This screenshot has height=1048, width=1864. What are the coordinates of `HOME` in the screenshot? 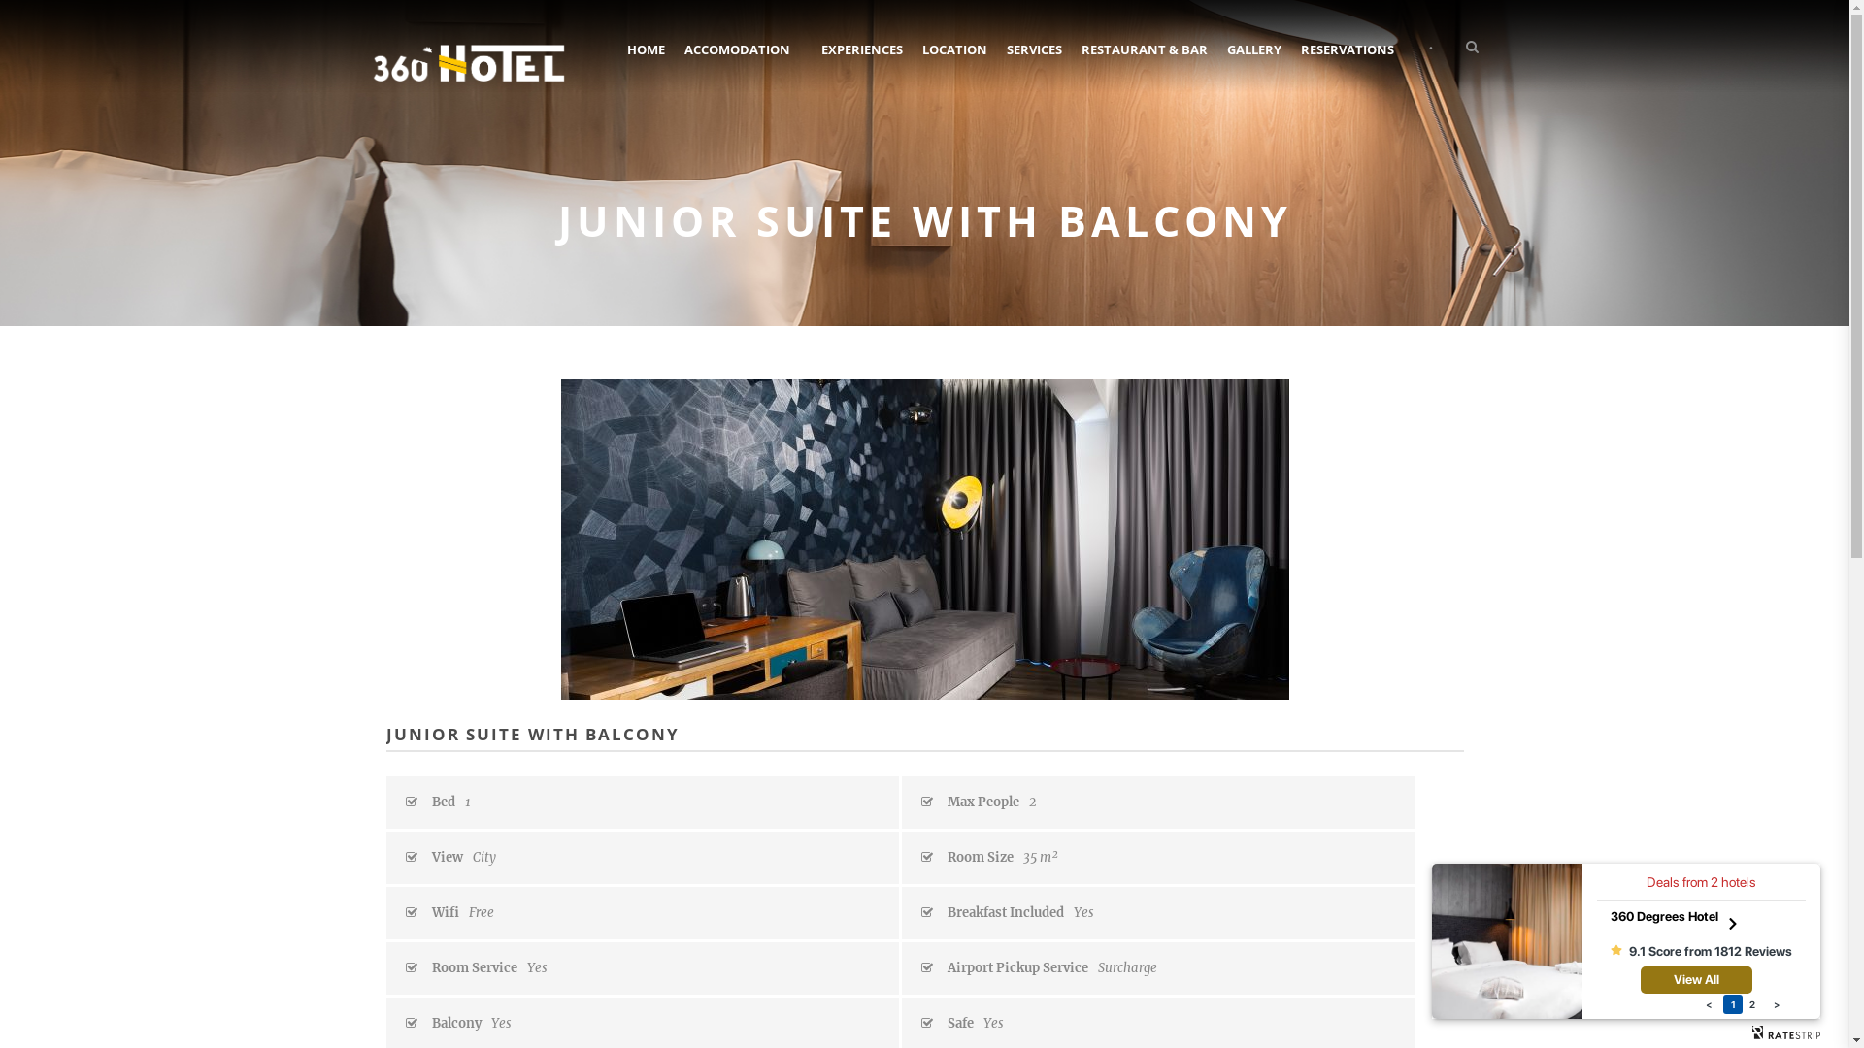 It's located at (650, 62).